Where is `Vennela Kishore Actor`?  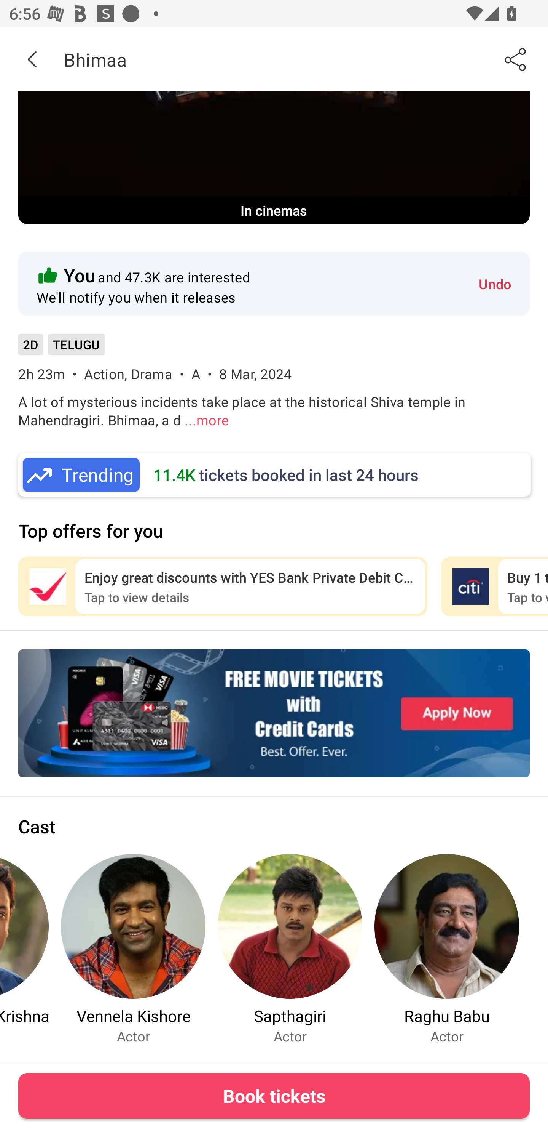 Vennela Kishore Actor is located at coordinates (133, 949).